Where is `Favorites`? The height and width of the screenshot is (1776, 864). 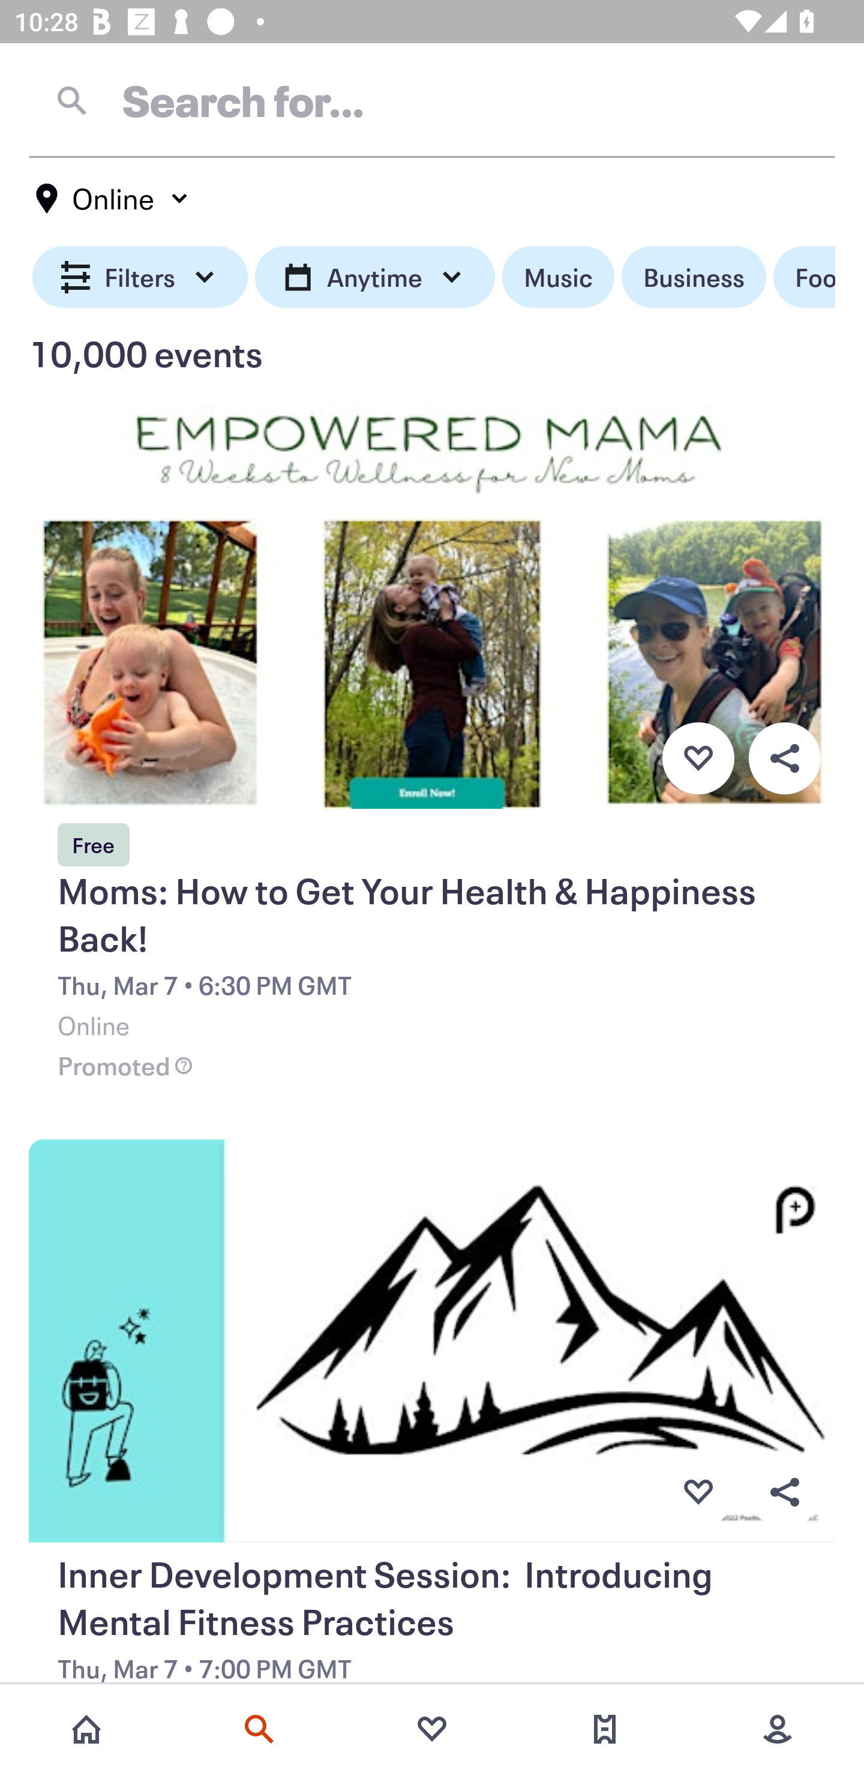
Favorites is located at coordinates (432, 1729).